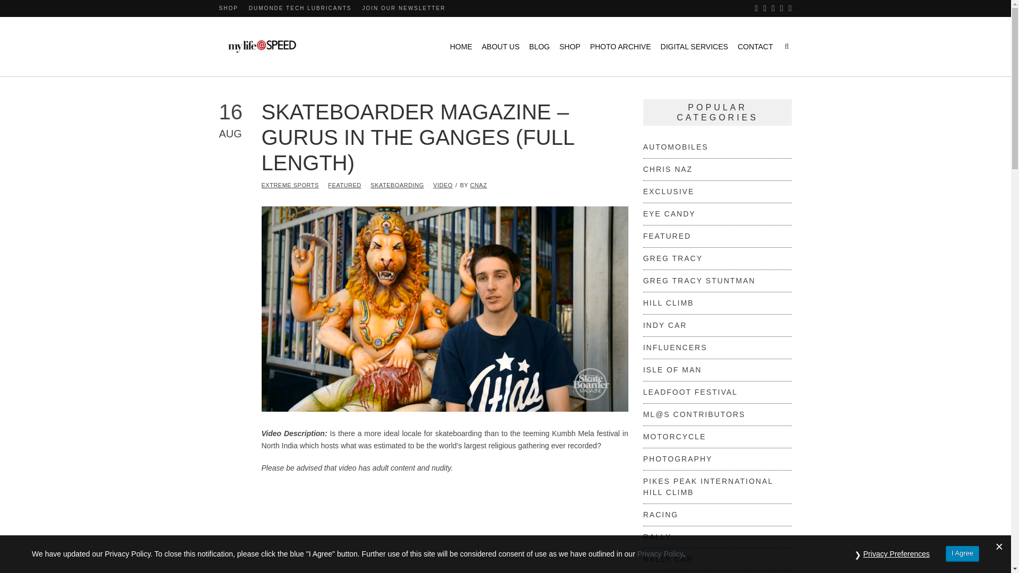  I want to click on PHOTO ARCHIVE, so click(620, 47).